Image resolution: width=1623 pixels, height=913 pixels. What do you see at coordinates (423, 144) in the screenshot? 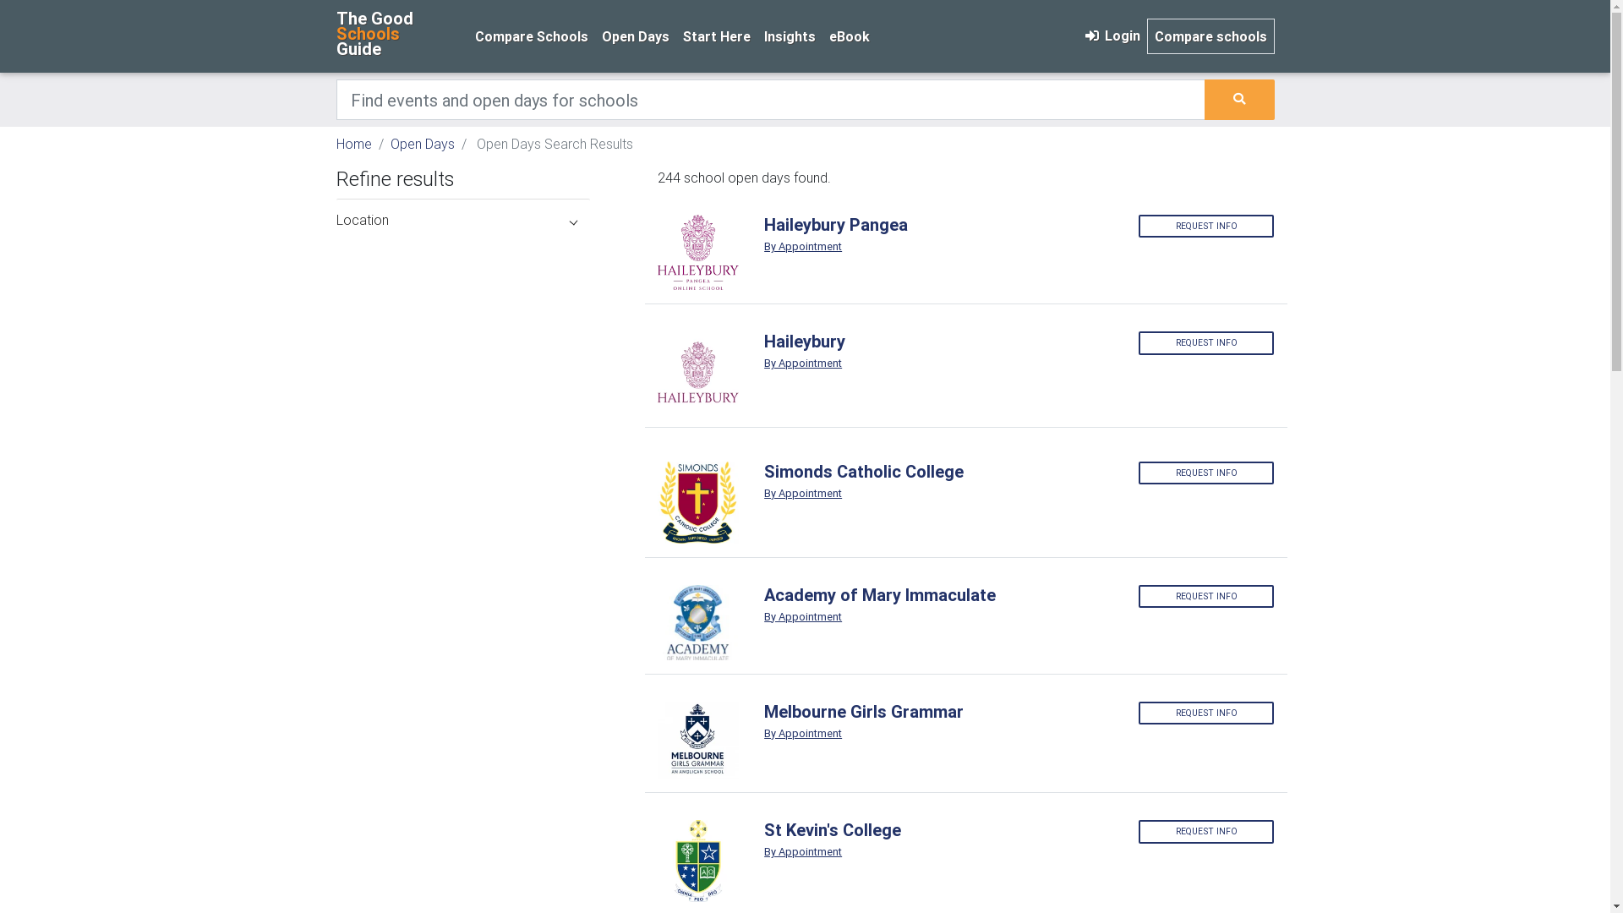
I see `Open Days` at bounding box center [423, 144].